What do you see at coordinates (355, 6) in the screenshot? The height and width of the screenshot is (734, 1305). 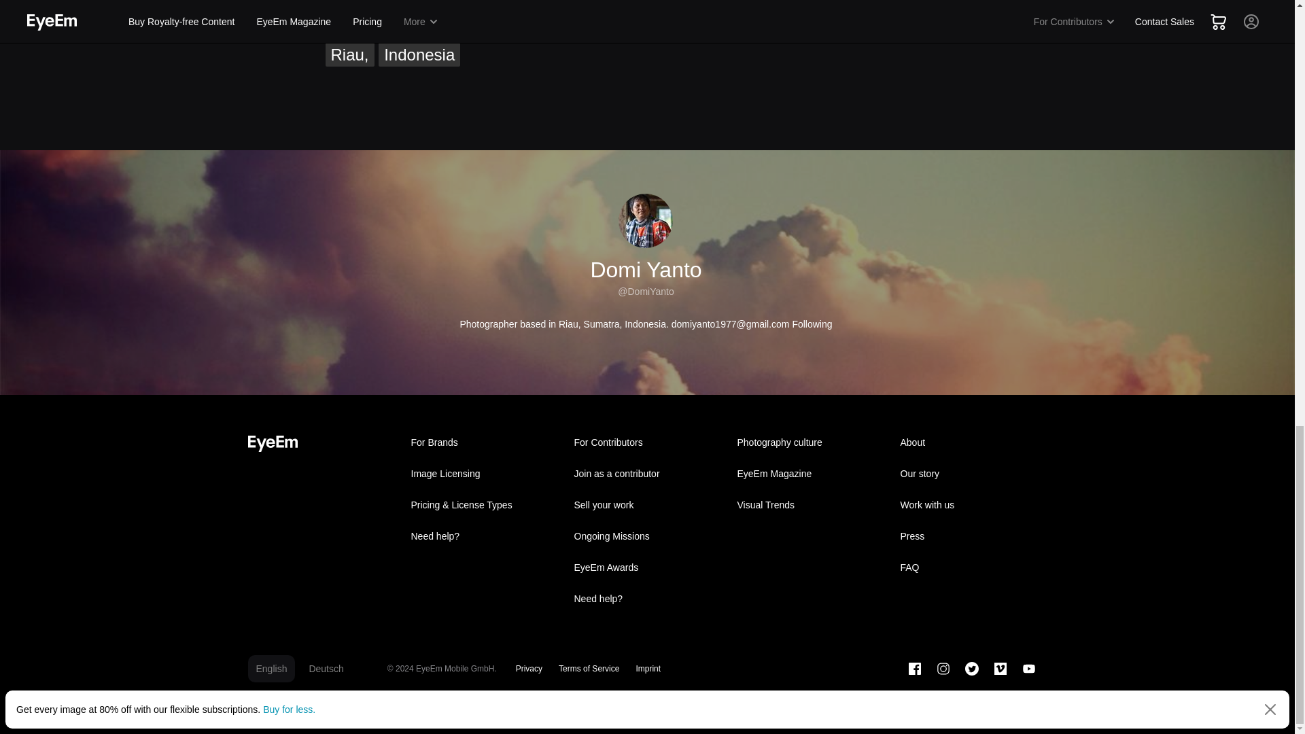 I see `Nature` at bounding box center [355, 6].